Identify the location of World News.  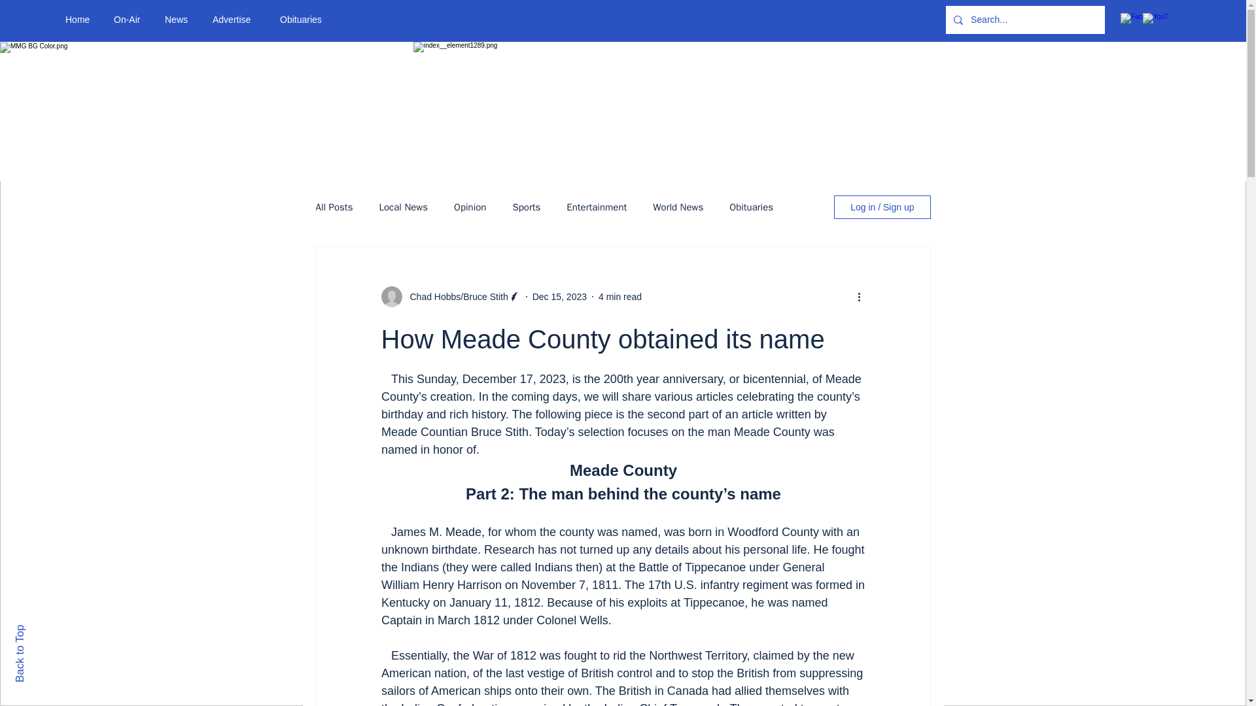
(678, 207).